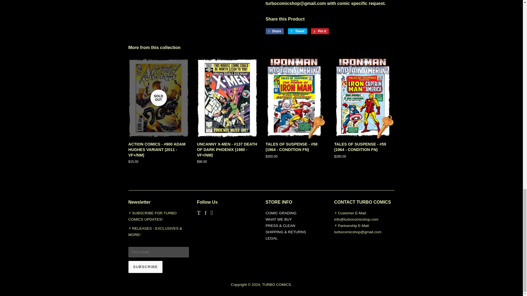 This screenshot has width=527, height=296. I want to click on COMIC GRADING, so click(281, 213).